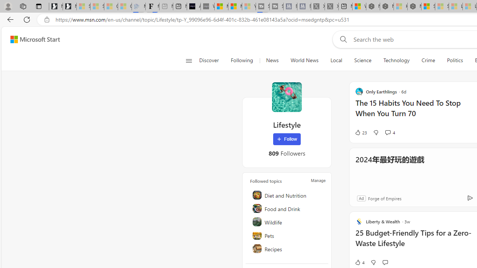 The height and width of the screenshot is (268, 477). I want to click on New tab - Sleeping, so click(166, 7).